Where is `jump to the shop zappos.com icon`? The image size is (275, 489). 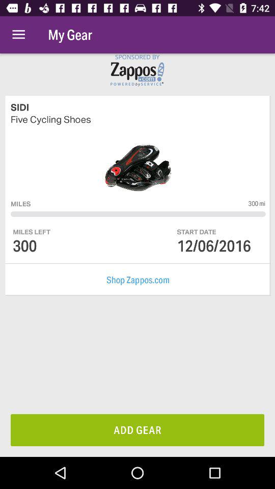 jump to the shop zappos.com icon is located at coordinates (138, 280).